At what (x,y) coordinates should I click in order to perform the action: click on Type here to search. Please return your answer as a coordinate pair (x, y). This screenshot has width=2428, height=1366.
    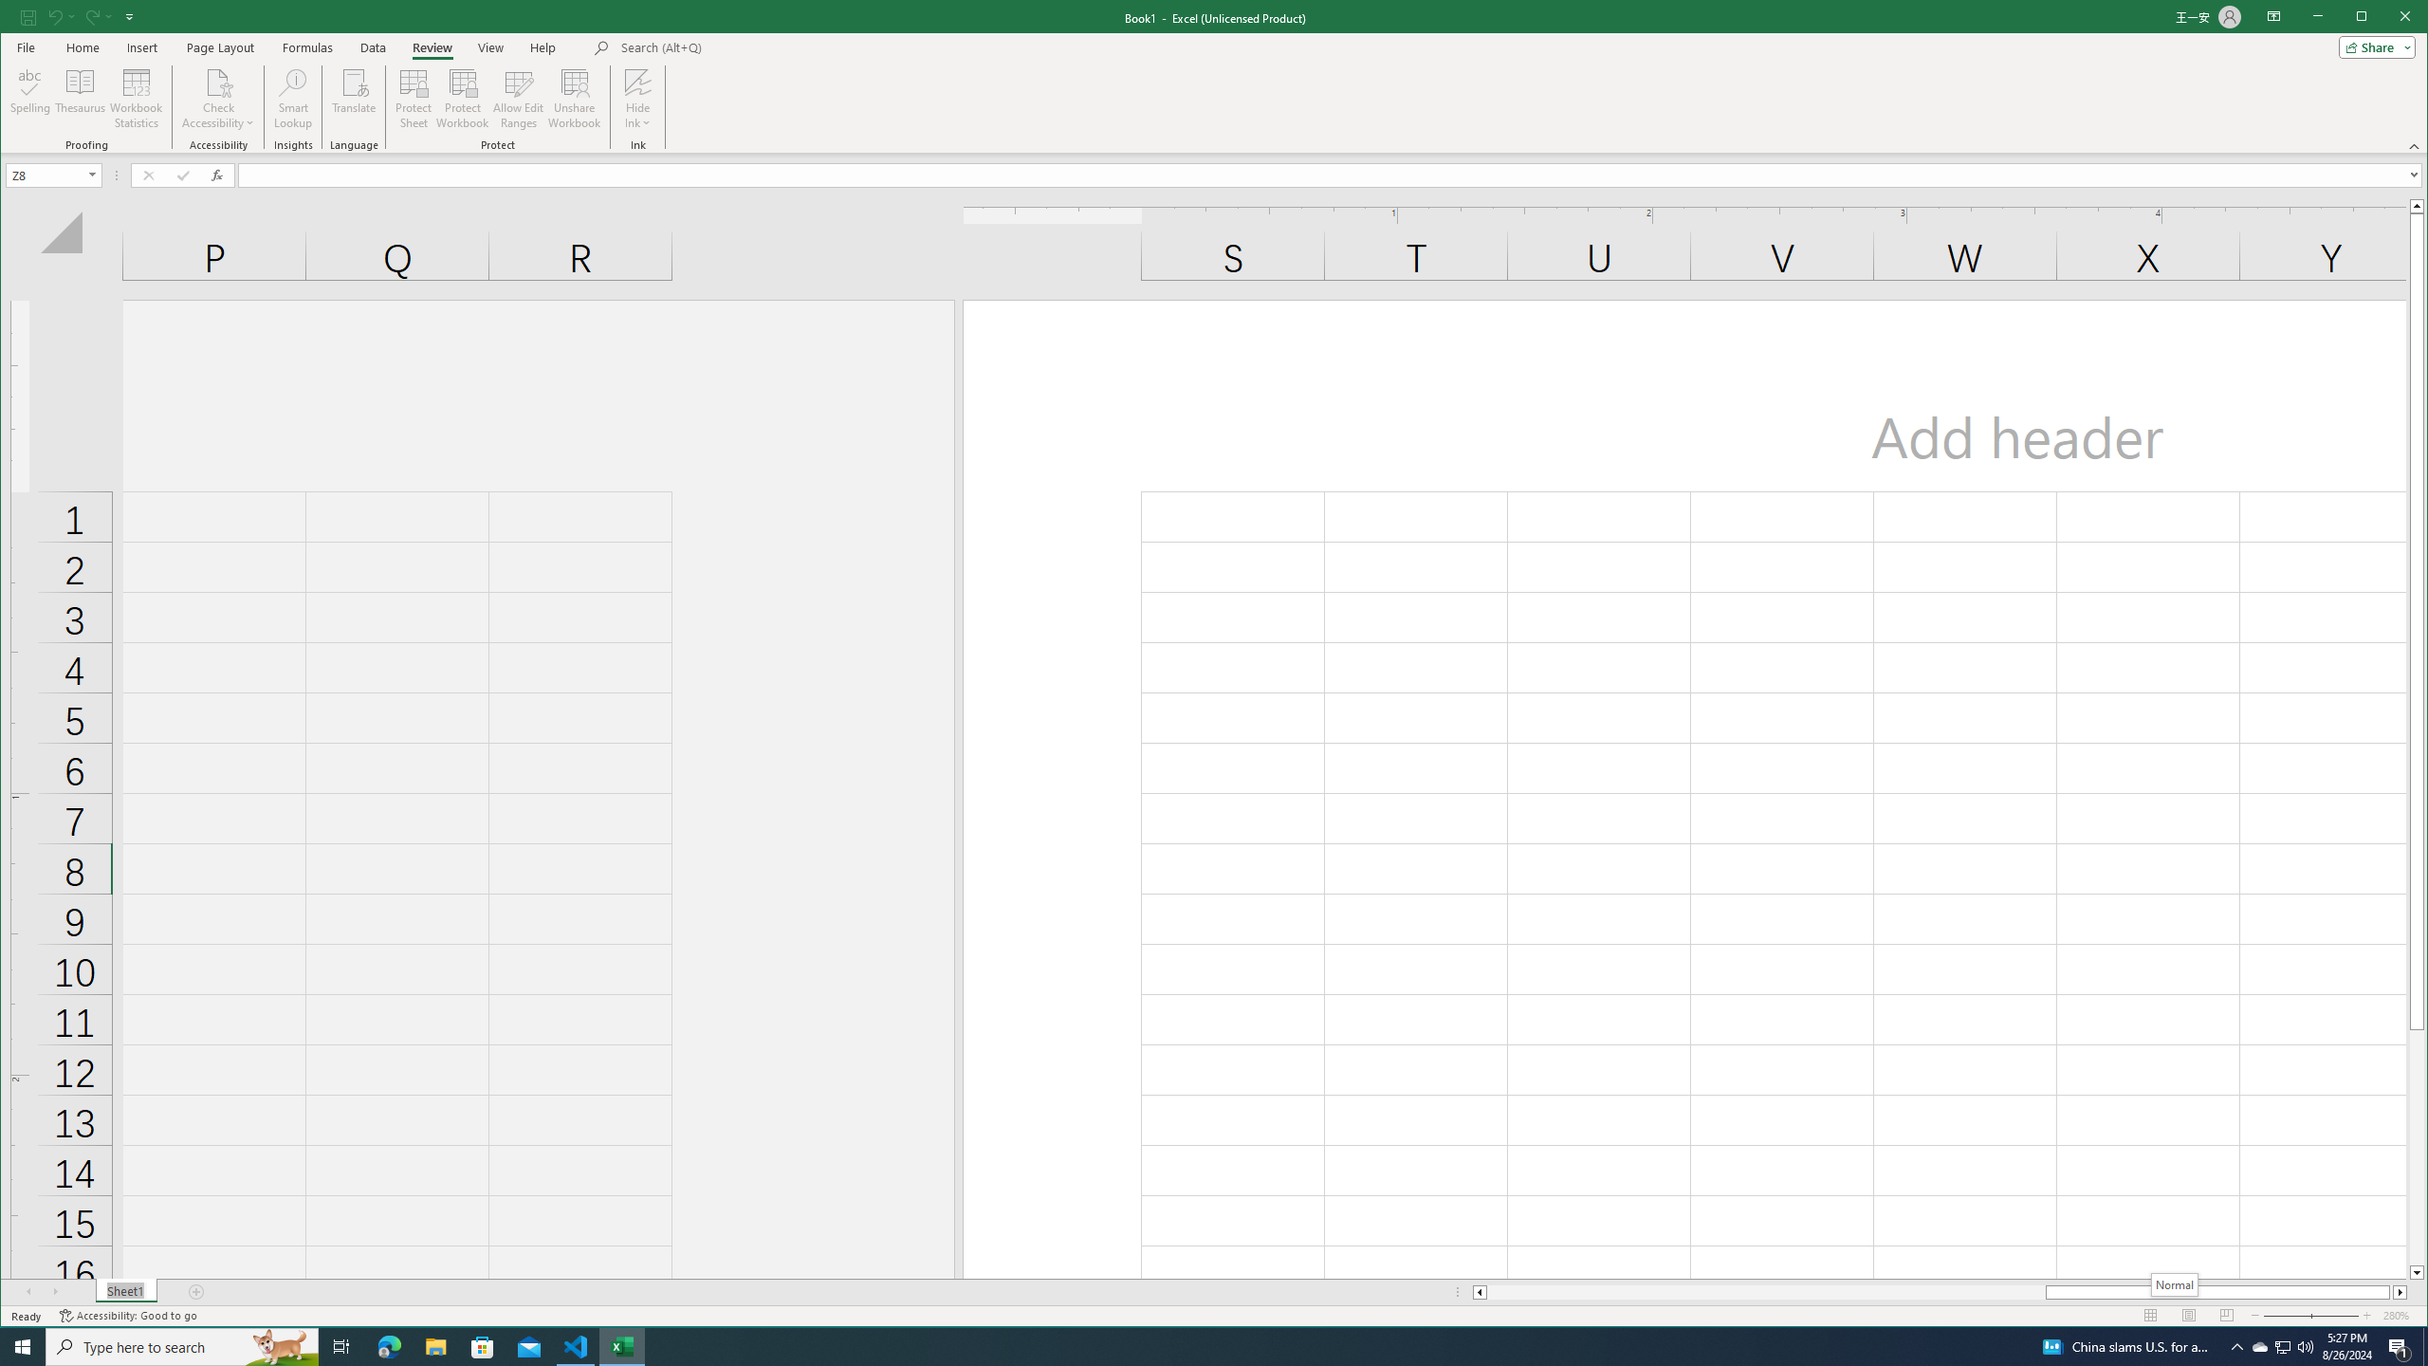
    Looking at the image, I should click on (182, 1347).